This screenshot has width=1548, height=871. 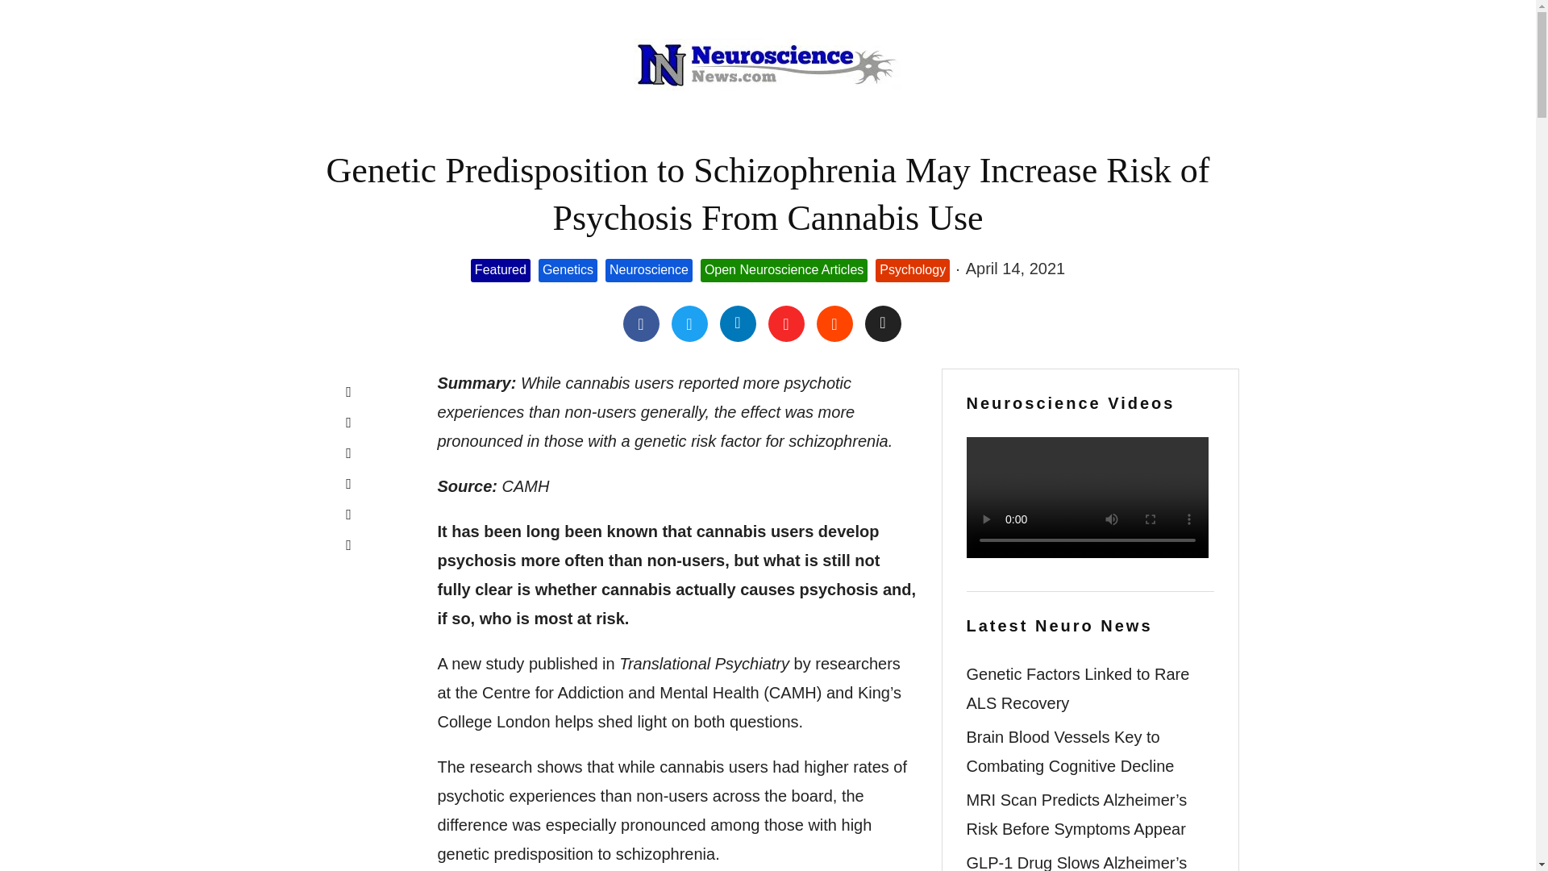 I want to click on Neuroscience, so click(x=648, y=269).